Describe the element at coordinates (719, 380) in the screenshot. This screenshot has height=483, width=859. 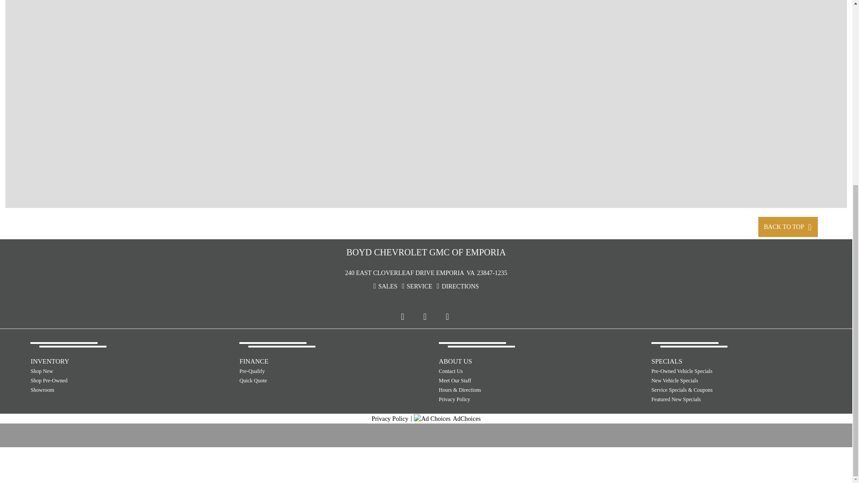
I see `New Vehicle Specials` at that location.